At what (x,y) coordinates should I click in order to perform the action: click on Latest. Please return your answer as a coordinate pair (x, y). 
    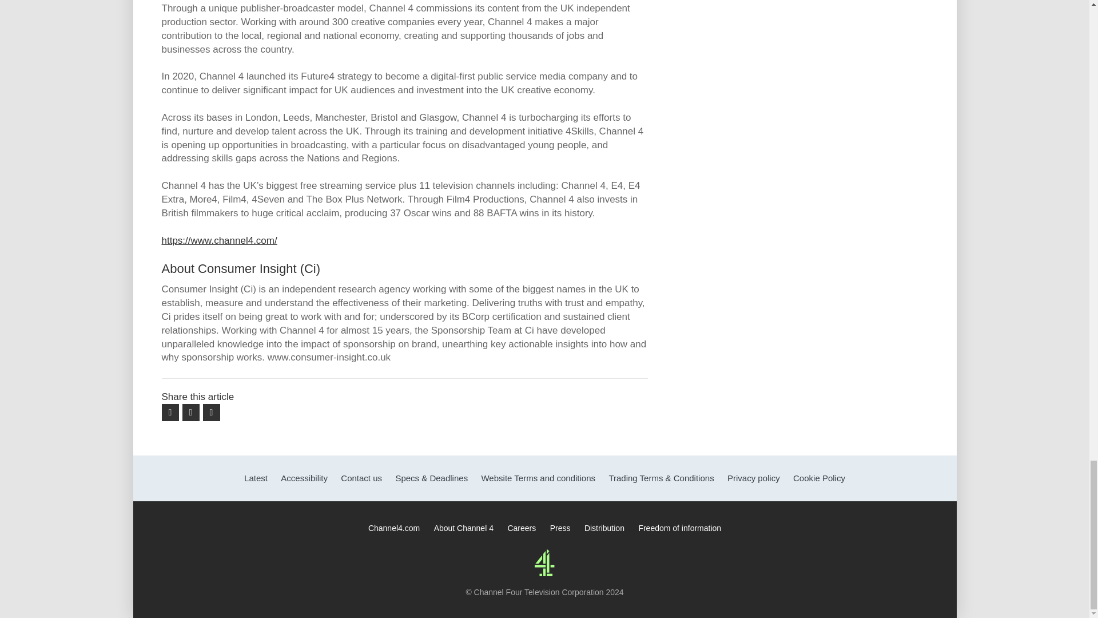
    Looking at the image, I should click on (256, 478).